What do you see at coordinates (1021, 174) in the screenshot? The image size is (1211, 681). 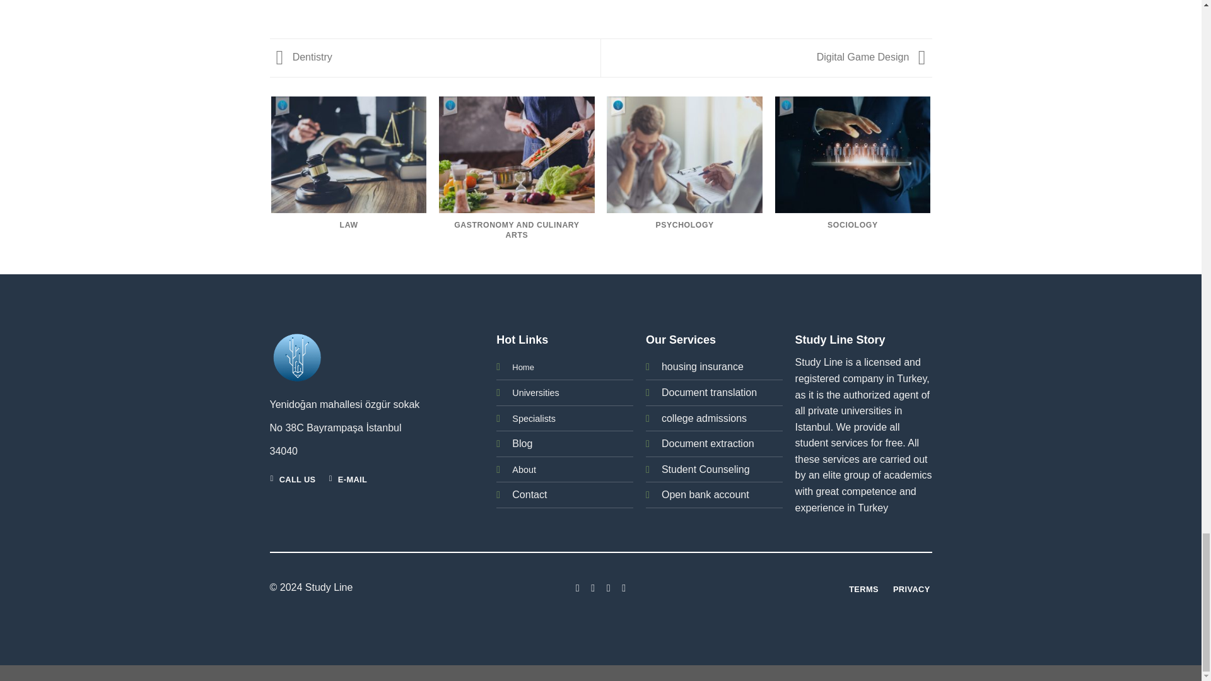 I see `DENTISTRY` at bounding box center [1021, 174].